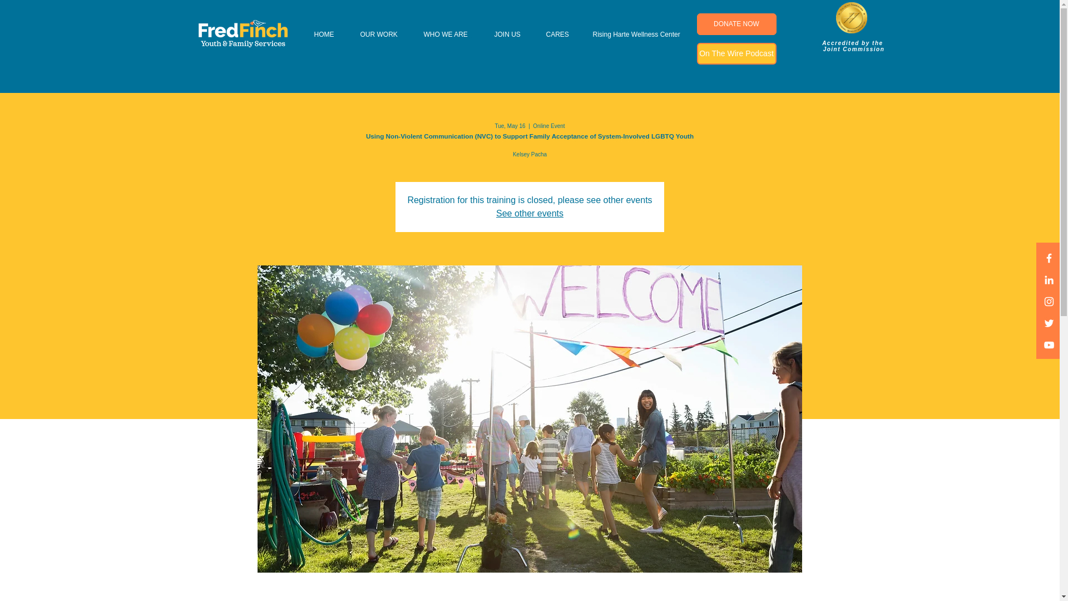 This screenshot has height=601, width=1068. I want to click on DONATE NOW, so click(736, 23).